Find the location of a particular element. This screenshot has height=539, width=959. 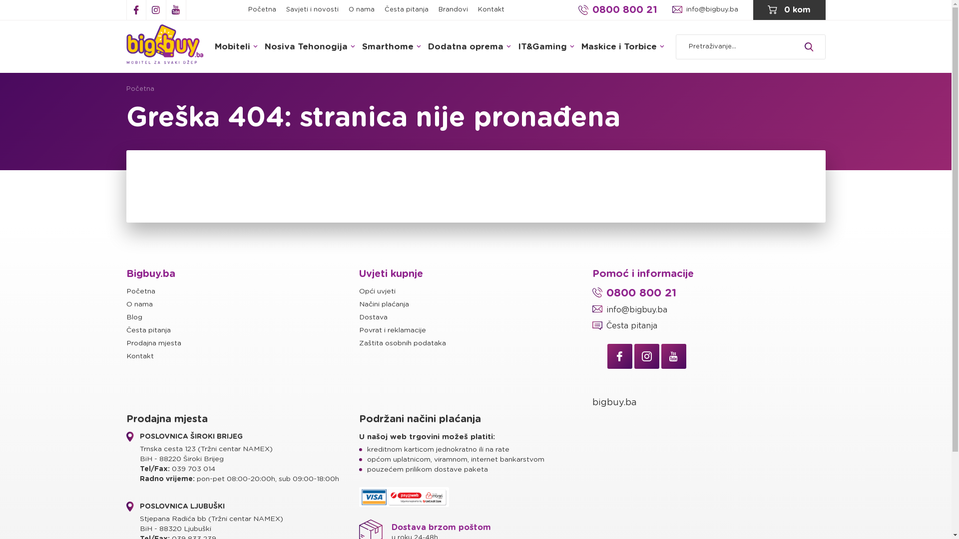

0800 800 21 is located at coordinates (618, 10).